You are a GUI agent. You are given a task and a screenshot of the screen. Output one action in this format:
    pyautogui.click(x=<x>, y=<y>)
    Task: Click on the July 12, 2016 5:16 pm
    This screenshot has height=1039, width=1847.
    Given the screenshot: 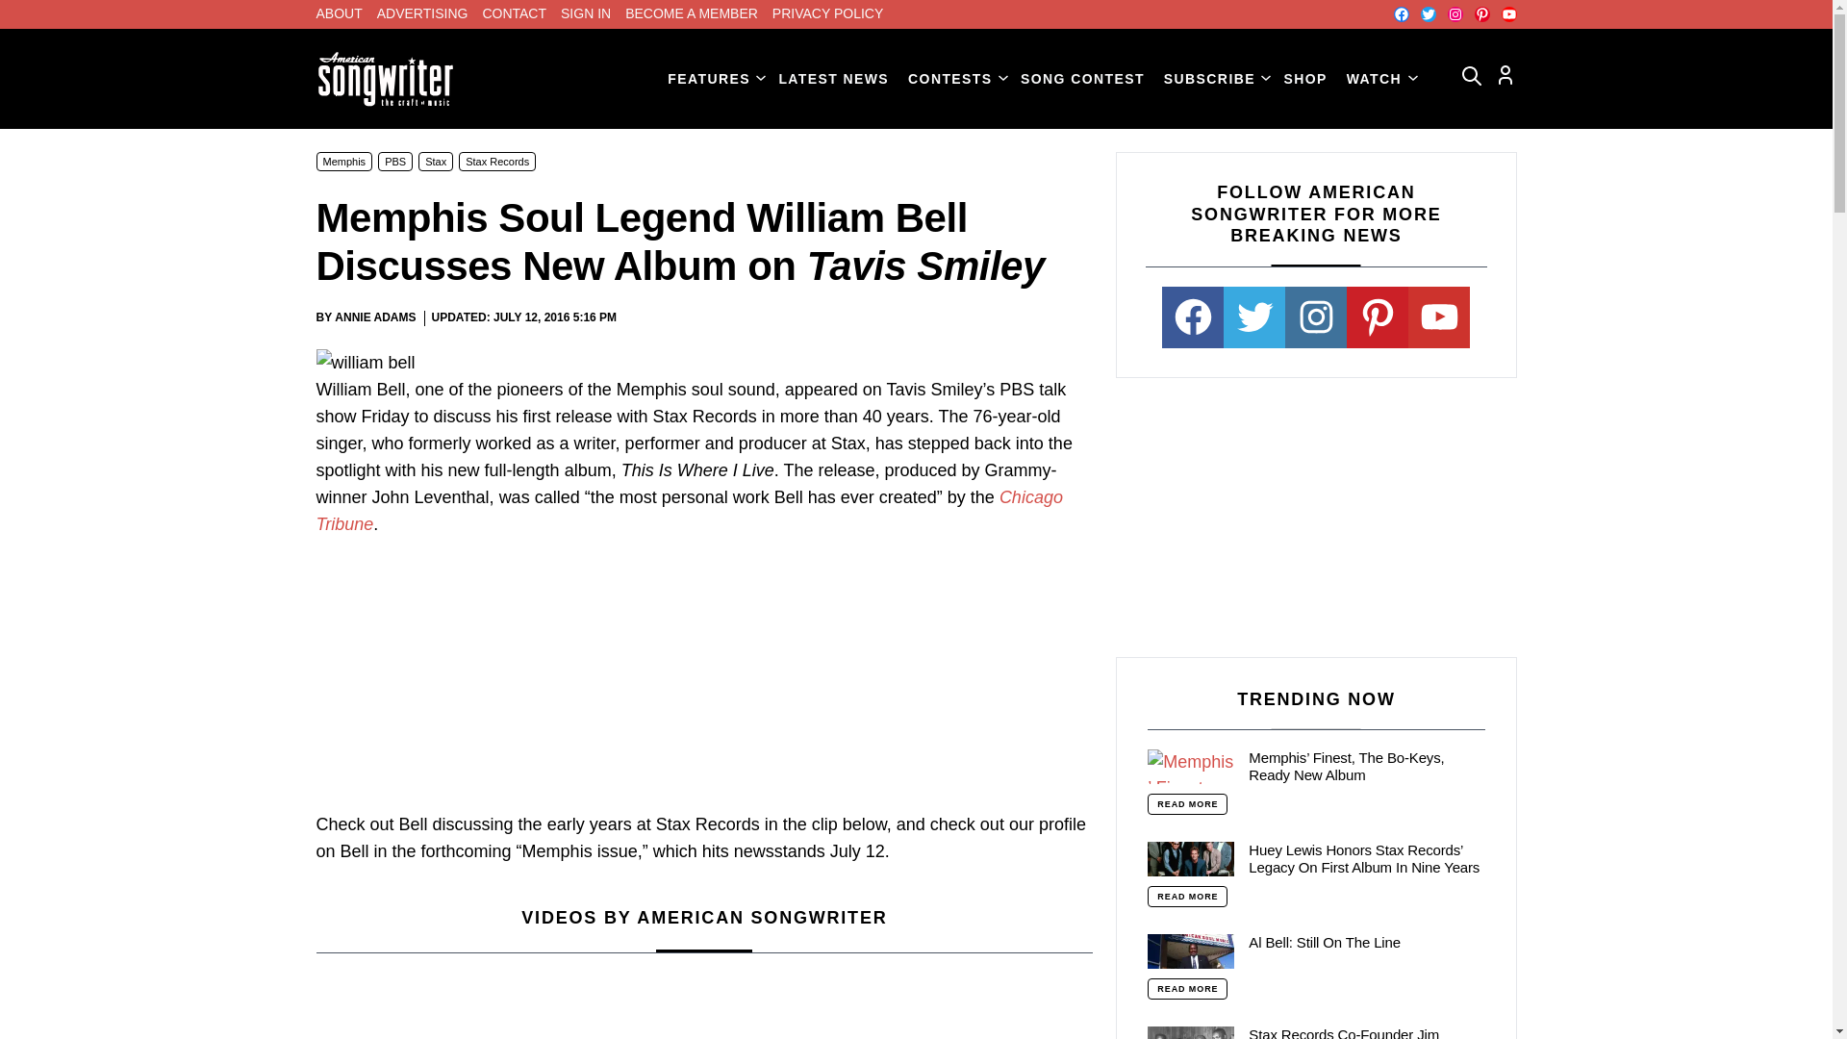 What is the action you would take?
    pyautogui.click(x=554, y=317)
    